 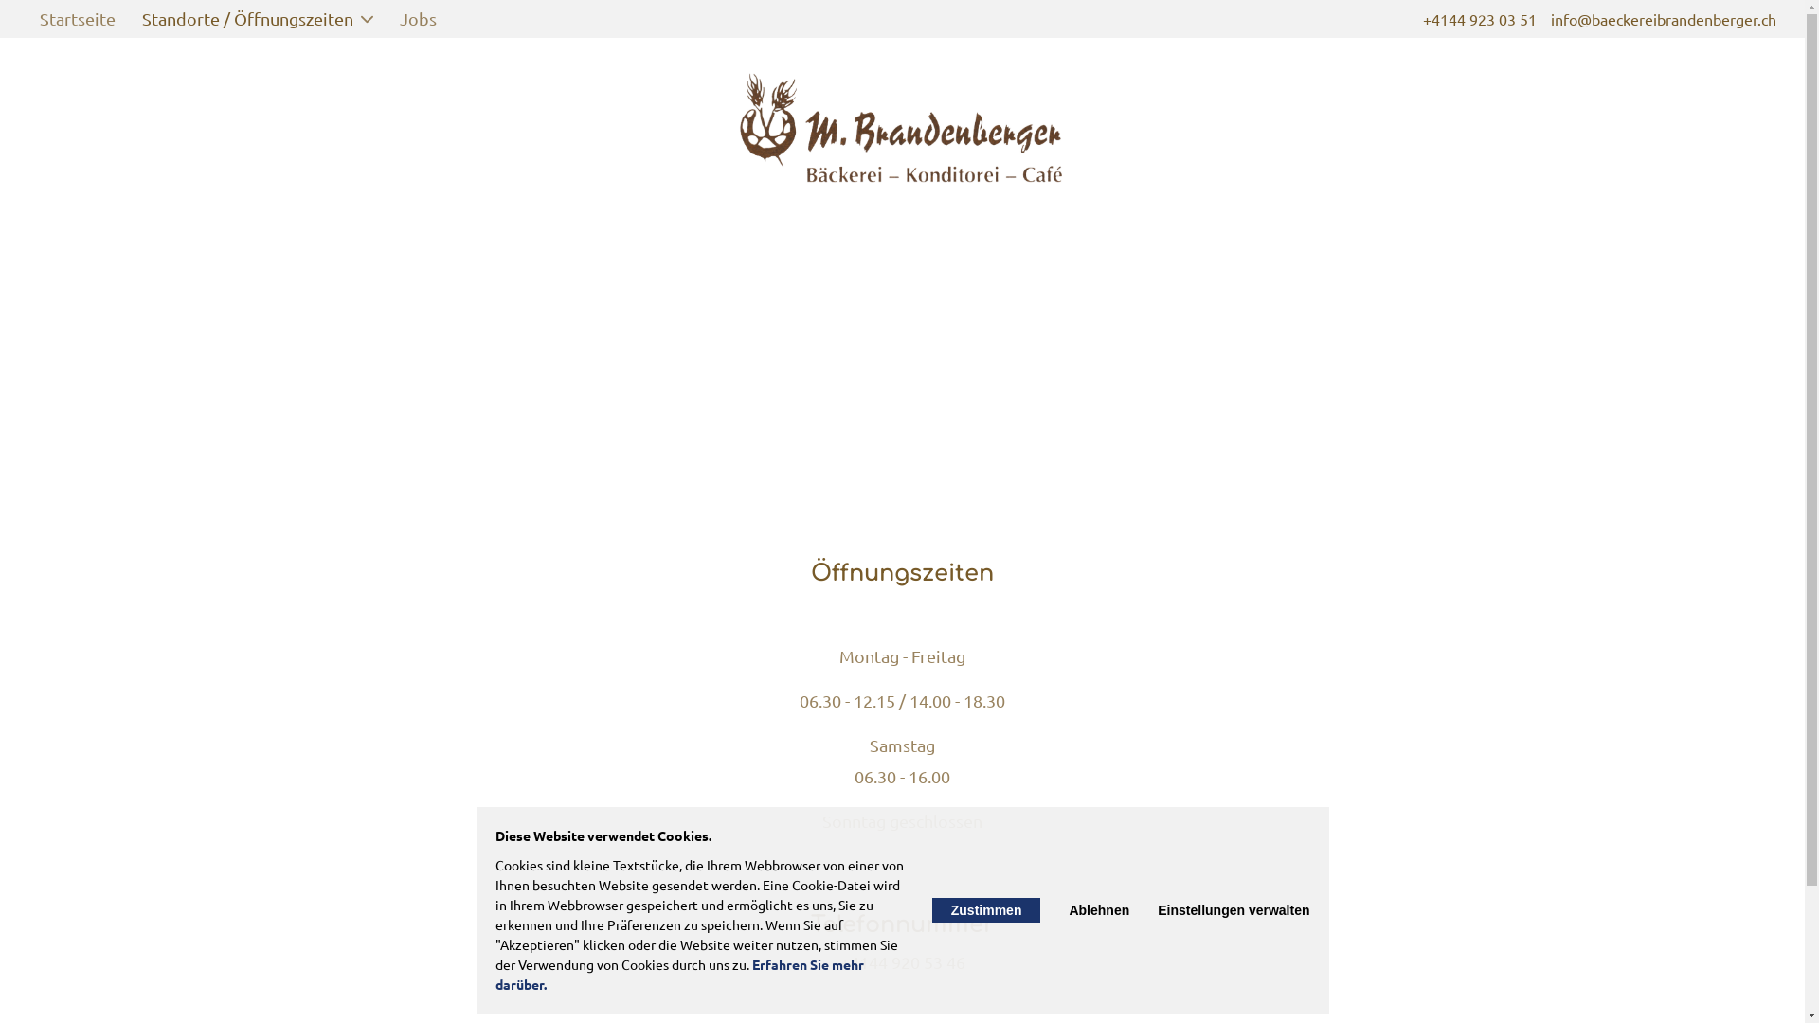 What do you see at coordinates (1099, 910) in the screenshot?
I see `Ablehnen` at bounding box center [1099, 910].